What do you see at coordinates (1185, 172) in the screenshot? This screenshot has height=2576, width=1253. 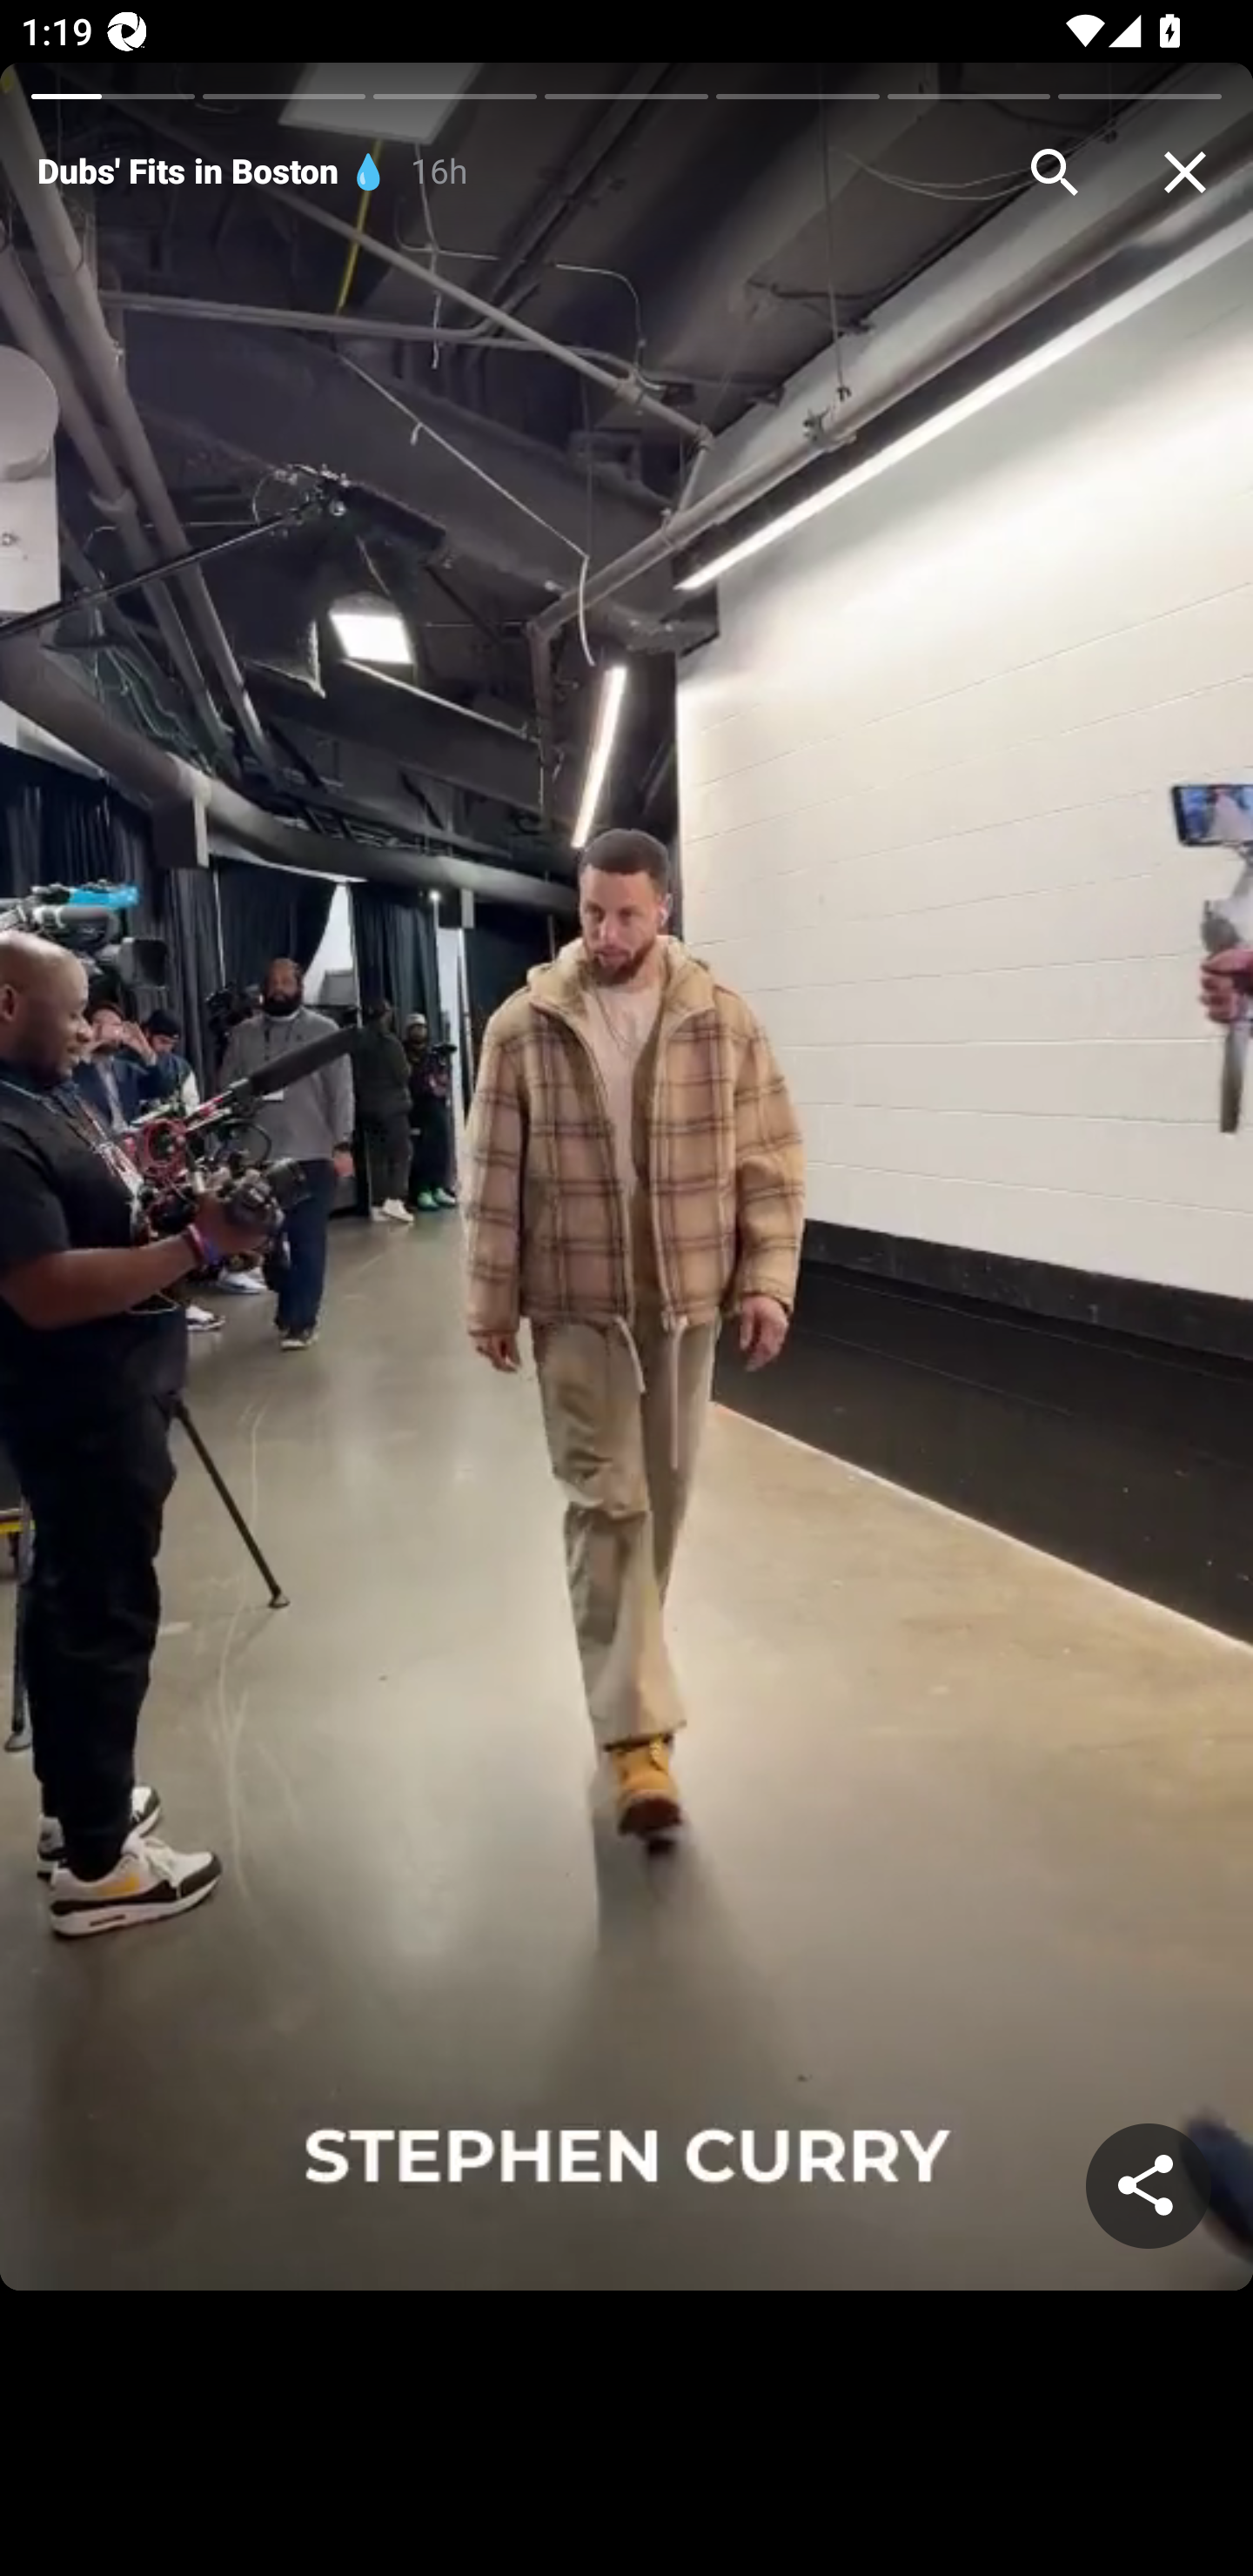 I see `close` at bounding box center [1185, 172].